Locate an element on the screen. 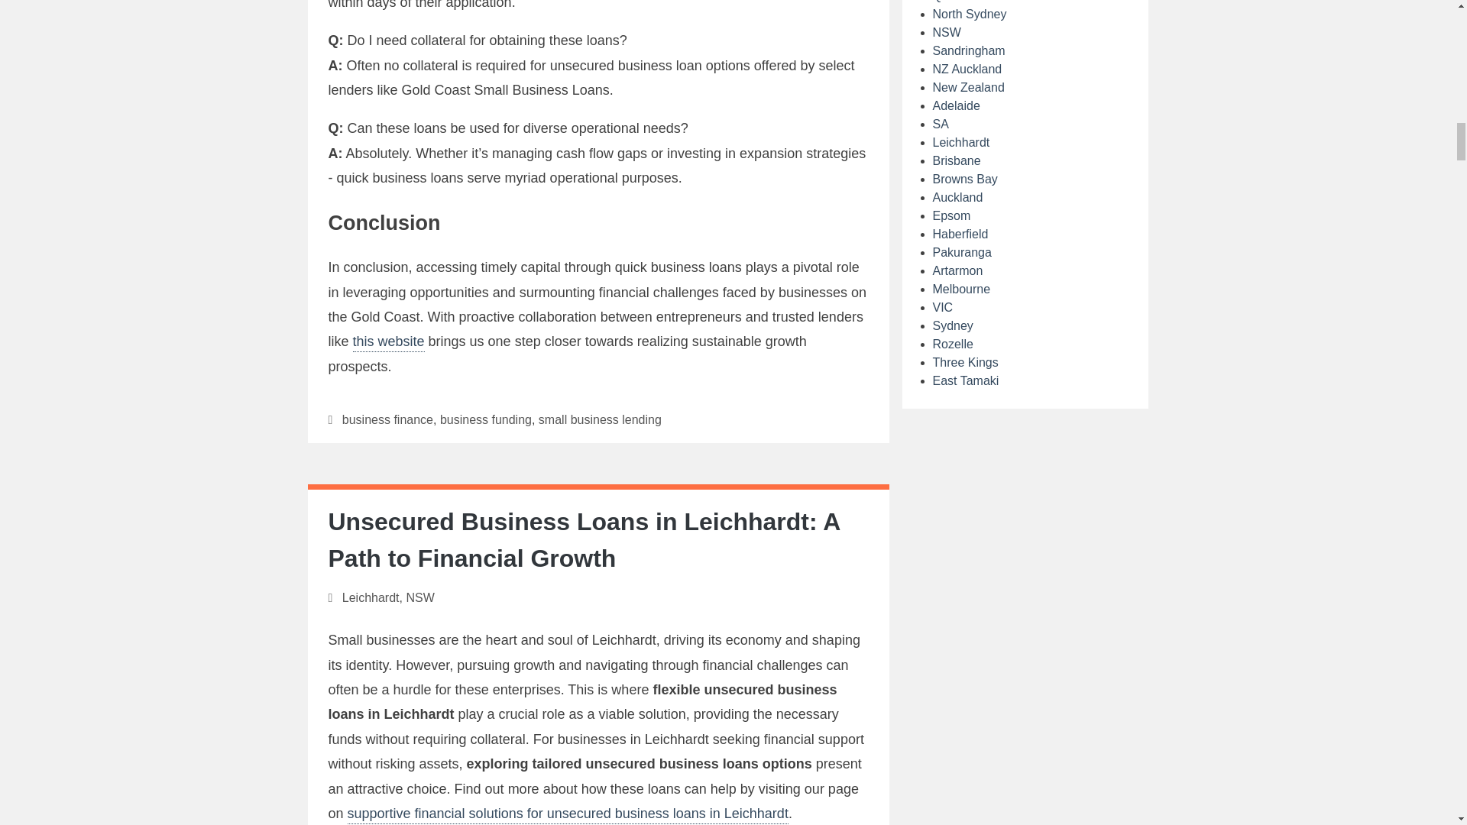 This screenshot has height=825, width=1467. NSW is located at coordinates (420, 597).